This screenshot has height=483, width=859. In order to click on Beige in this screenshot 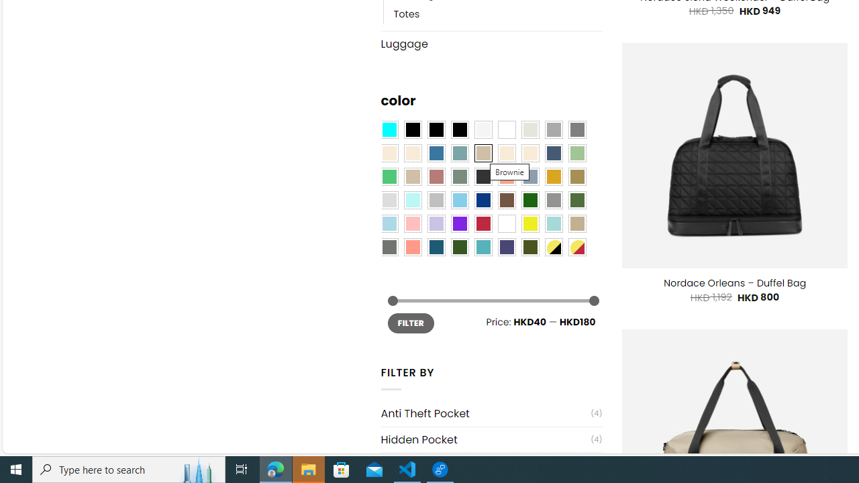, I will do `click(389, 153)`.